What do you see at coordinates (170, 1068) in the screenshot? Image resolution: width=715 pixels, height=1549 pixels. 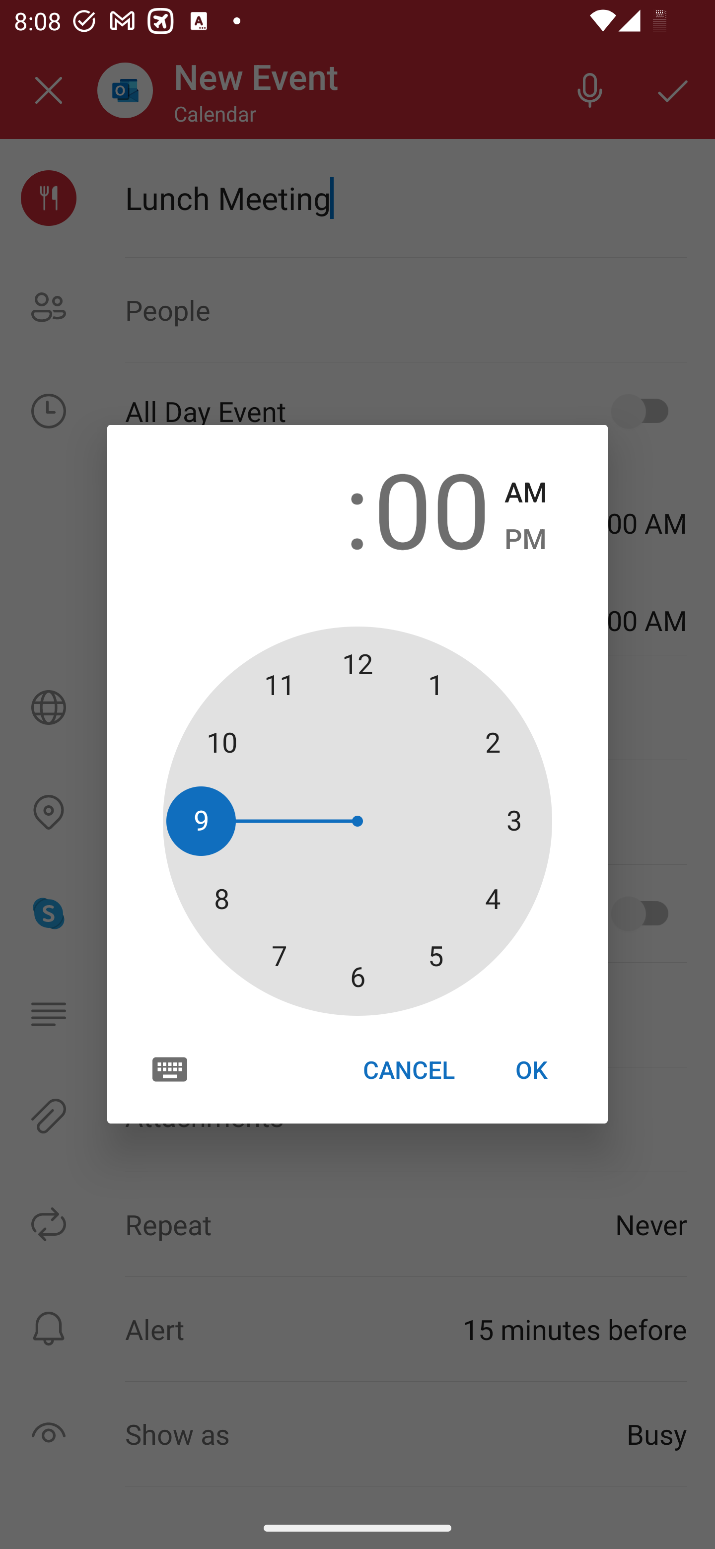 I see `Switch to text input mode for the time input.` at bounding box center [170, 1068].